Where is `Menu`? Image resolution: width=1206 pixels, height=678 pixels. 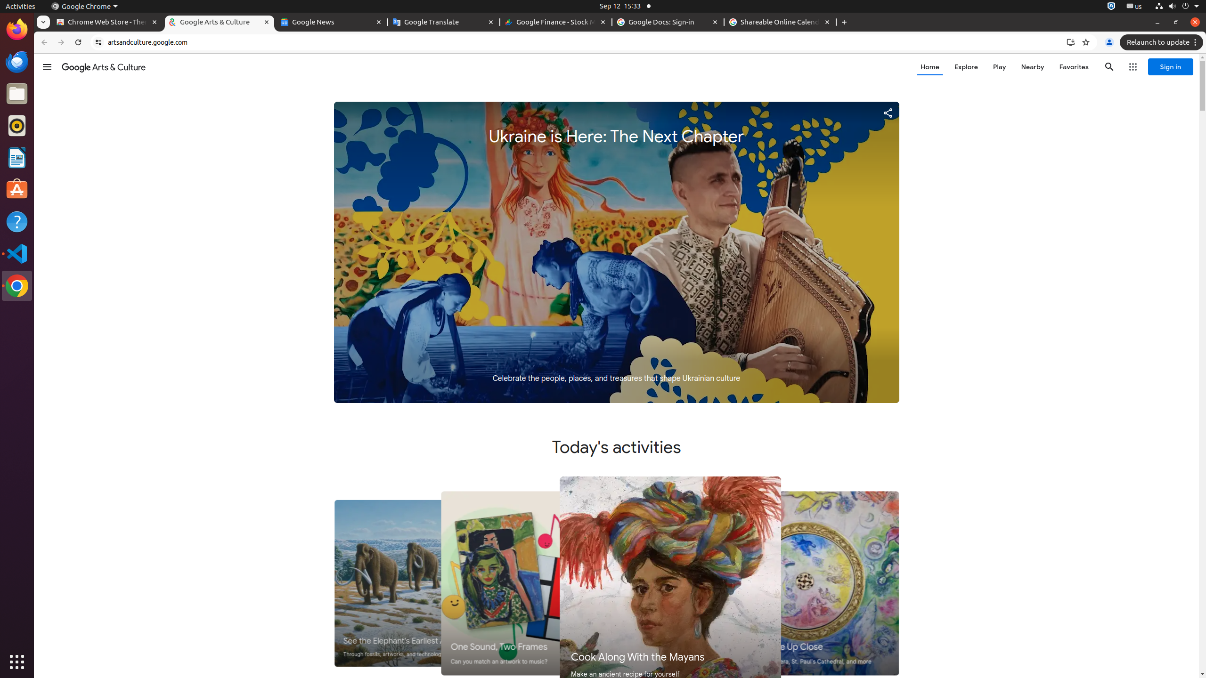
Menu is located at coordinates (47, 67).